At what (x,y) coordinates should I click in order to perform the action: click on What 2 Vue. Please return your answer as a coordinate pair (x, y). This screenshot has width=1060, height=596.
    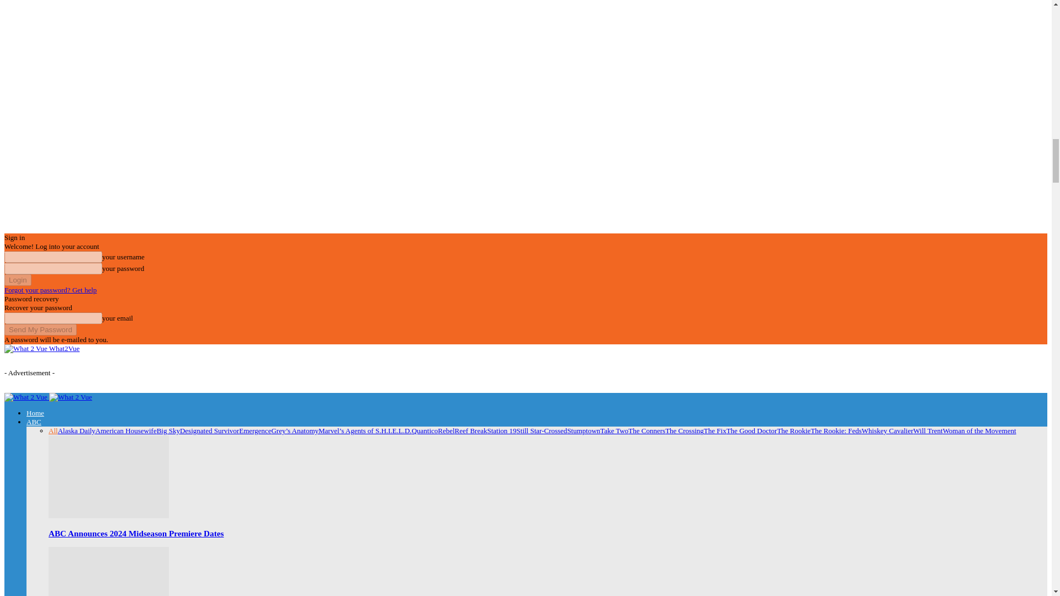
    Looking at the image, I should click on (71, 397).